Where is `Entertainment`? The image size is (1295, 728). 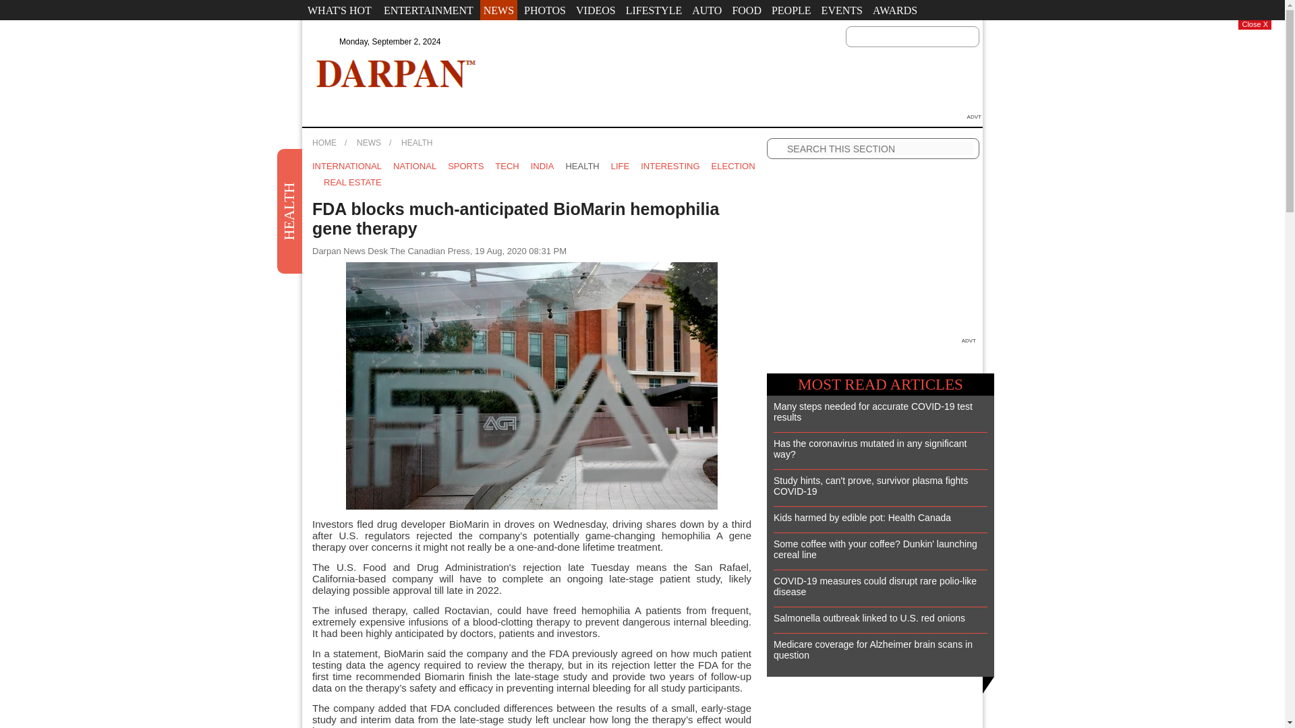 Entertainment is located at coordinates (428, 10).